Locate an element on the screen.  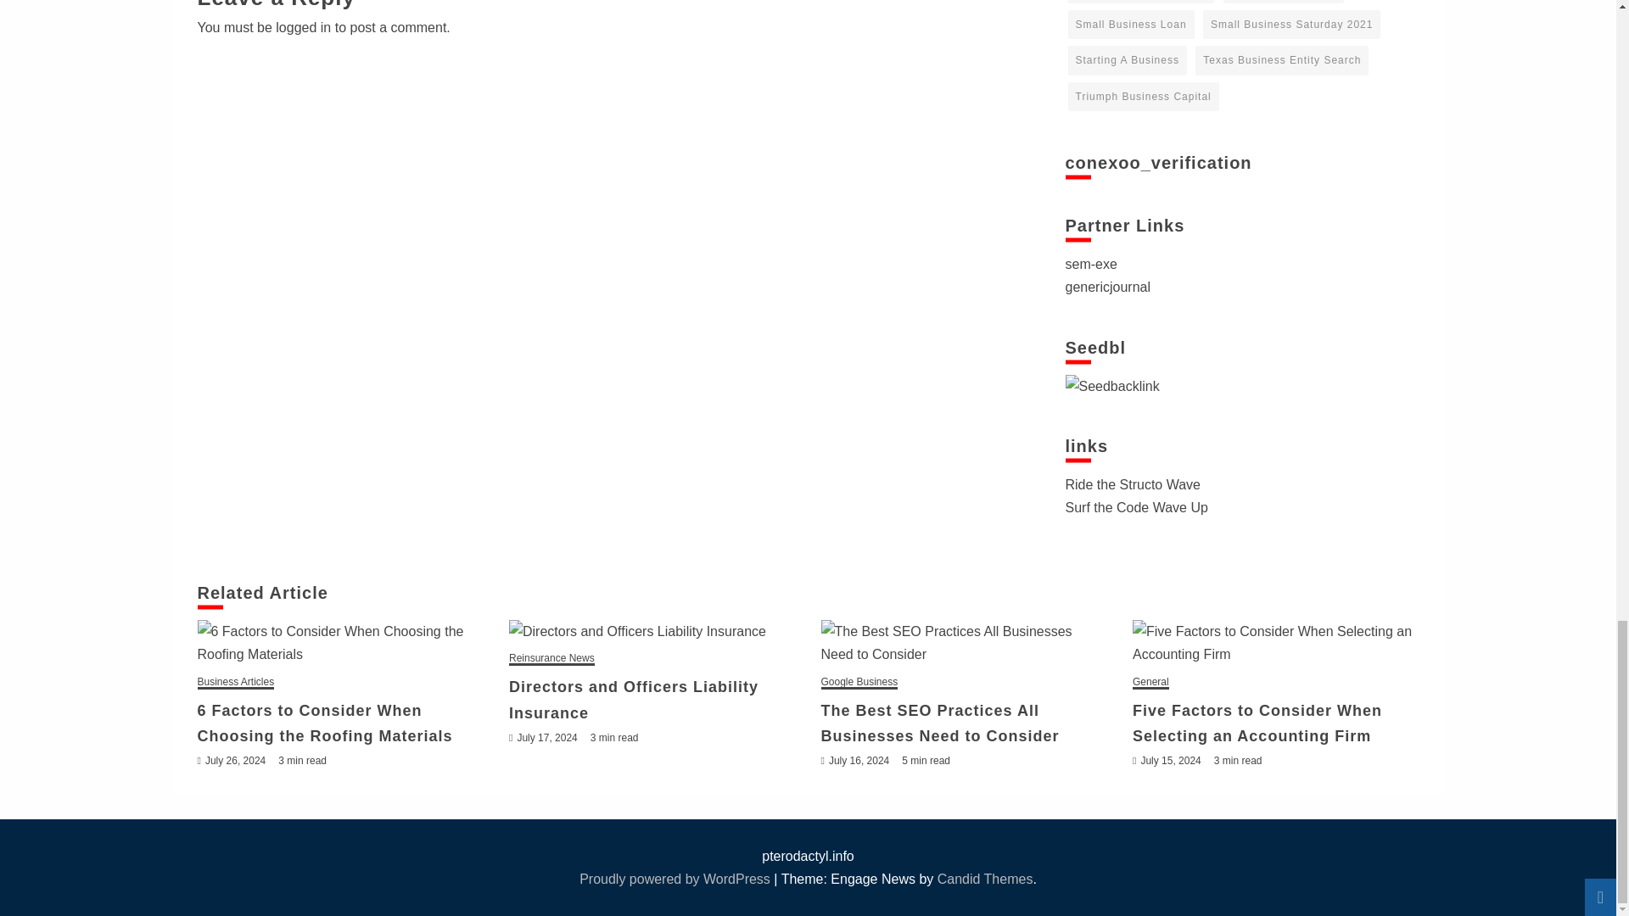
Seedbacklink is located at coordinates (1112, 385).